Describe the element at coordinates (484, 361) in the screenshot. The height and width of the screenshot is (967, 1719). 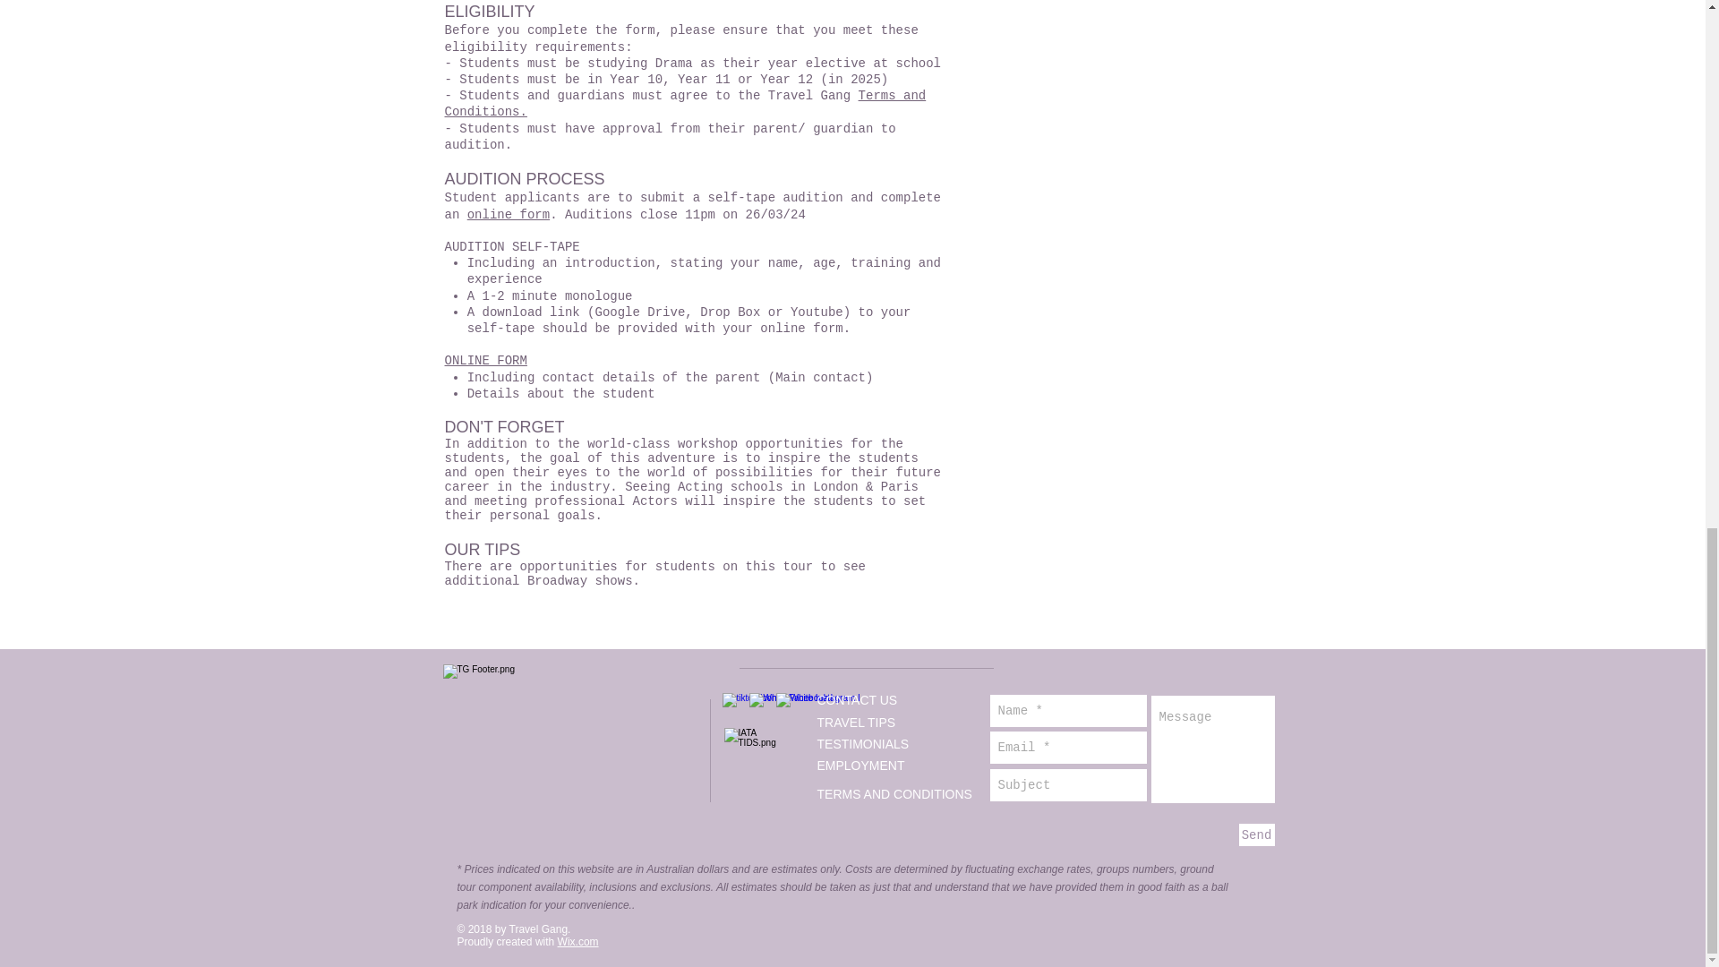
I see `ONLINE FORM` at that location.